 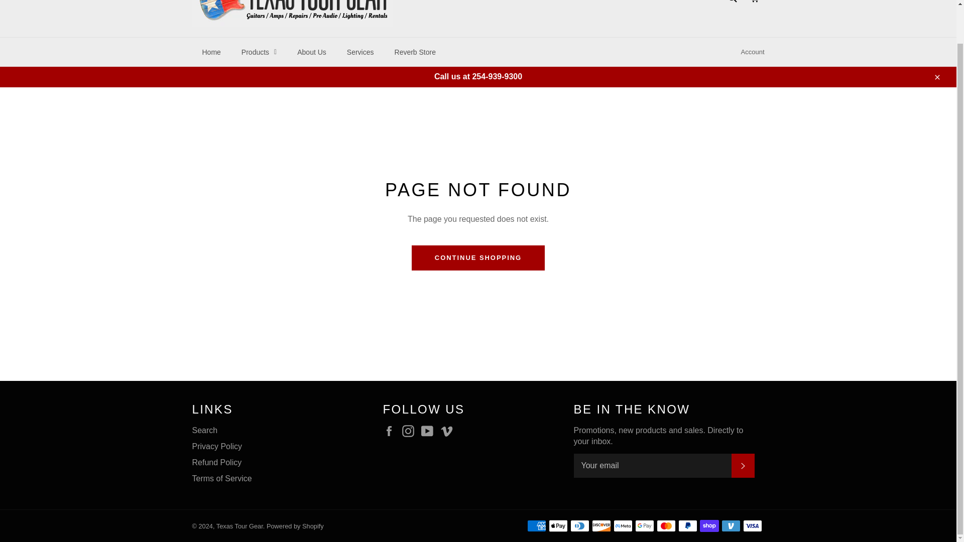 I want to click on Texas Tour Gear on Instagram, so click(x=411, y=431).